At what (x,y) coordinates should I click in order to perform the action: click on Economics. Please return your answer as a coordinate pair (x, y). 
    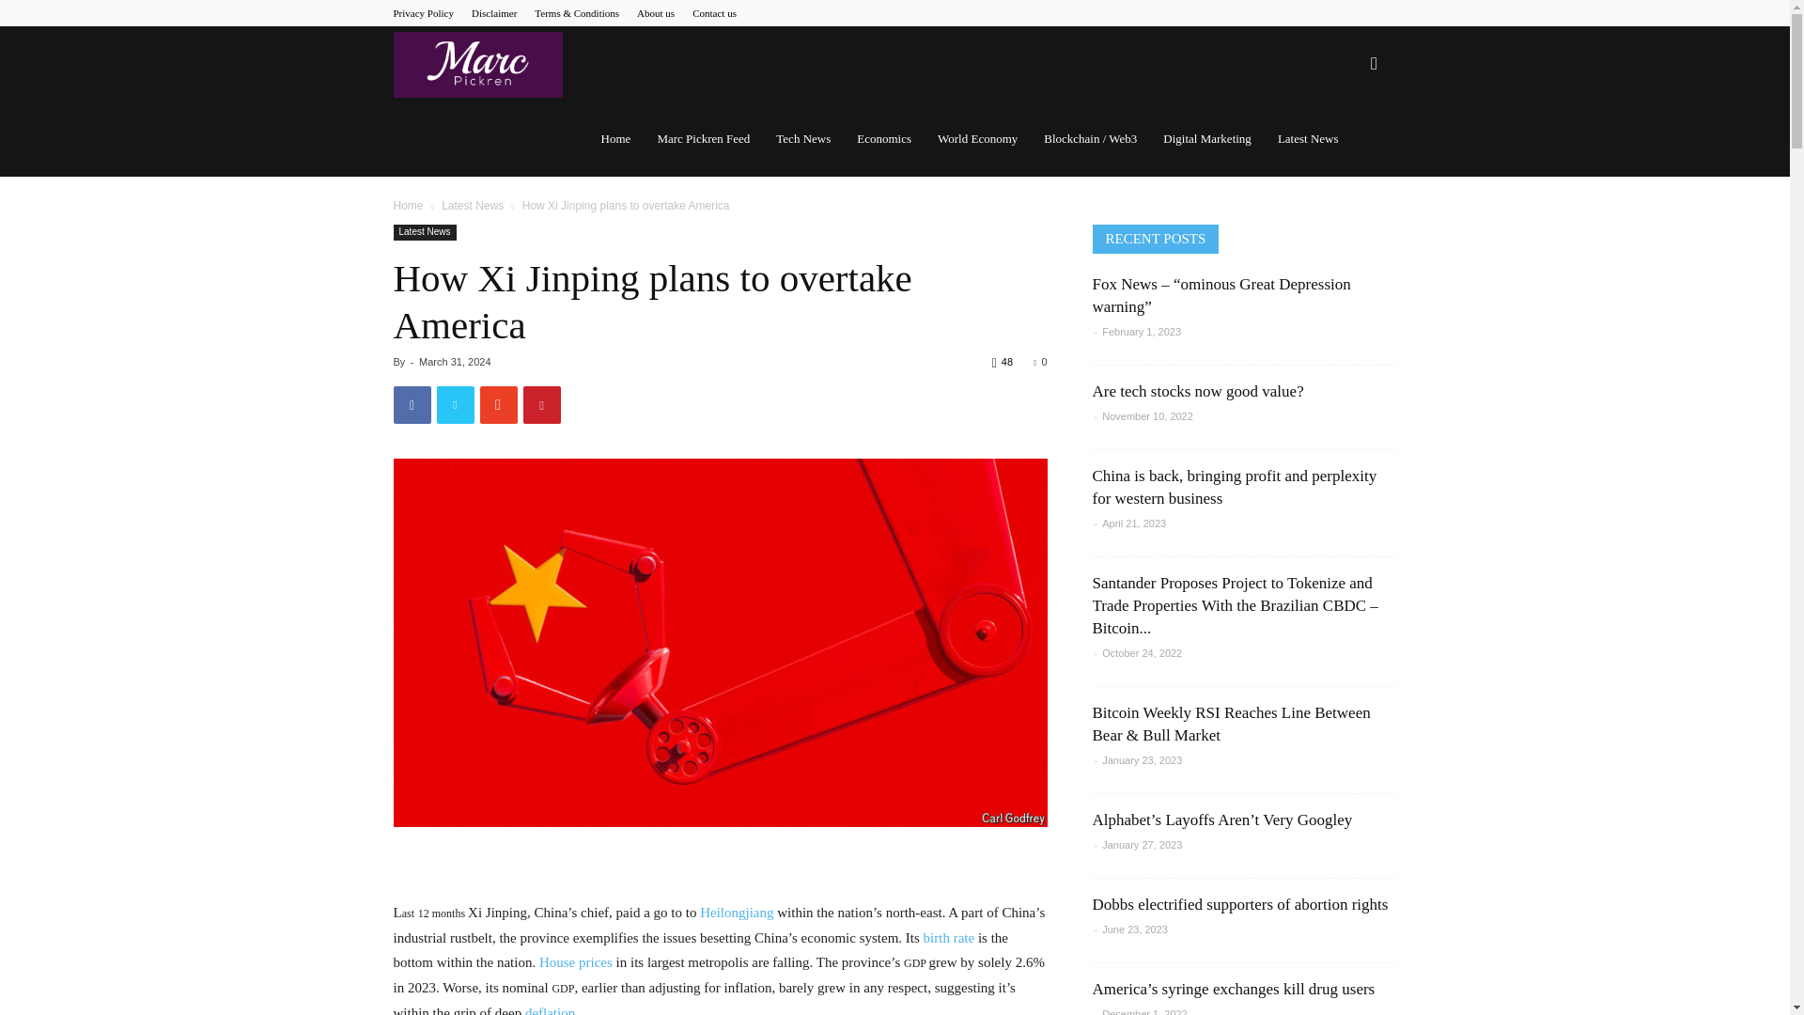
    Looking at the image, I should click on (883, 139).